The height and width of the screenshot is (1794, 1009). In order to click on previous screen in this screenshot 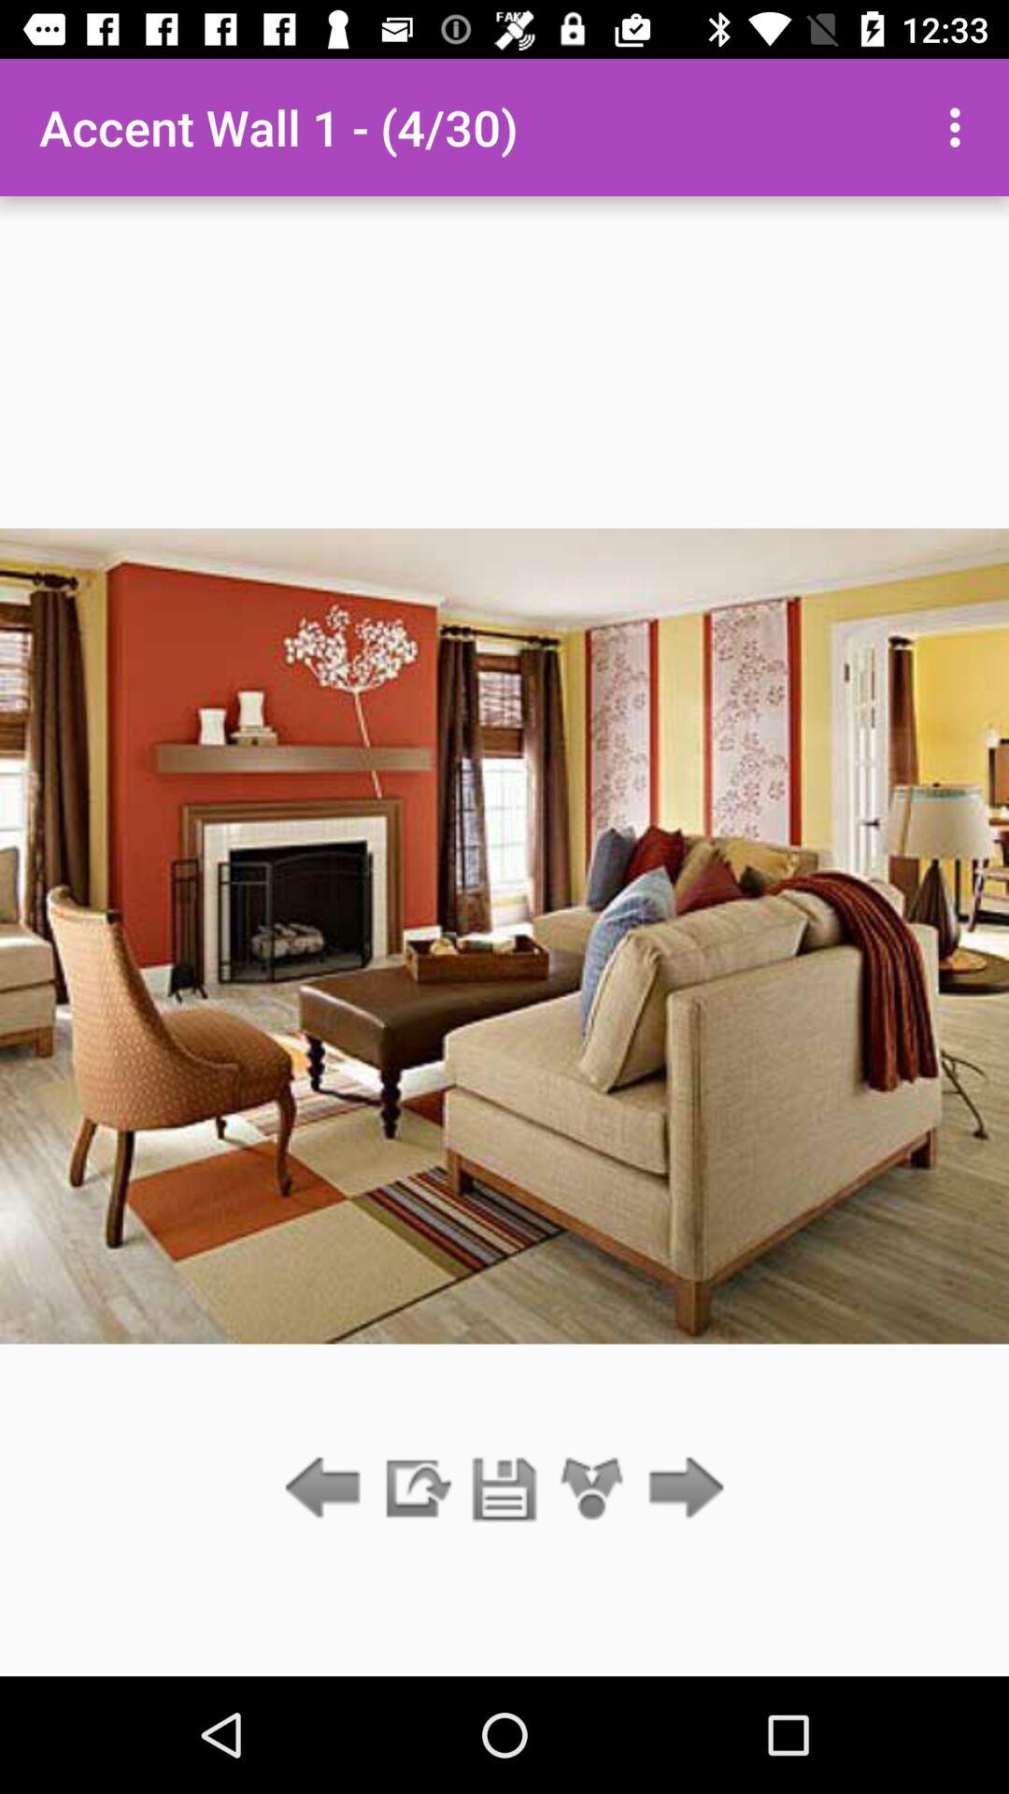, I will do `click(327, 1489)`.